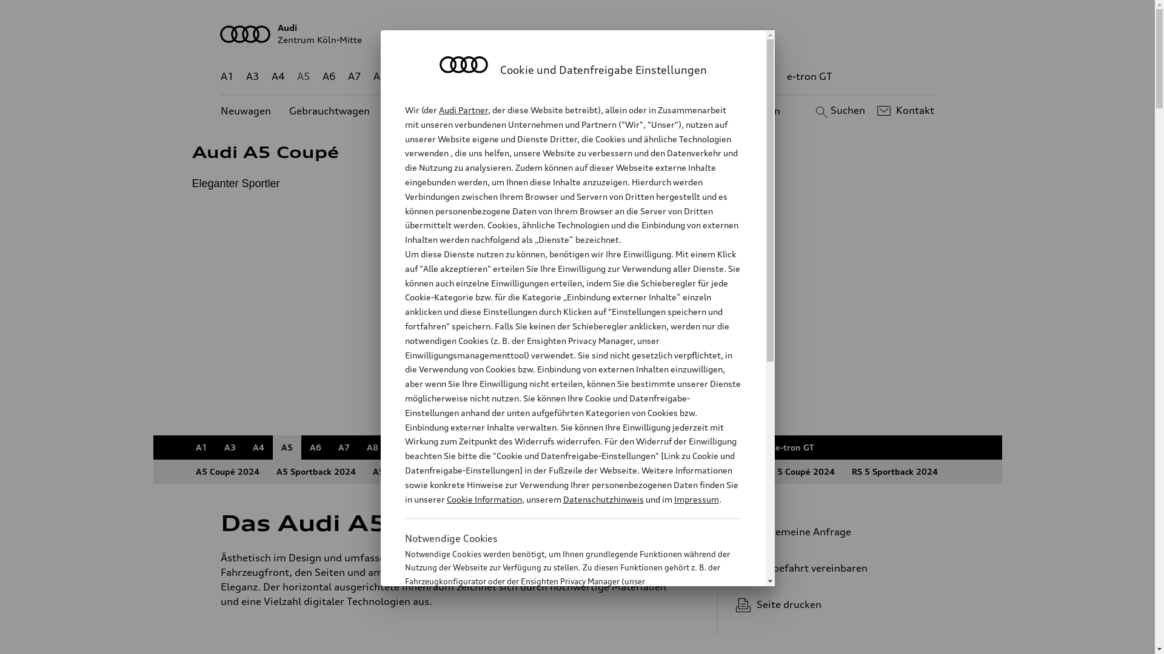 The height and width of the screenshot is (654, 1164). Describe the element at coordinates (655, 447) in the screenshot. I see `TT` at that location.